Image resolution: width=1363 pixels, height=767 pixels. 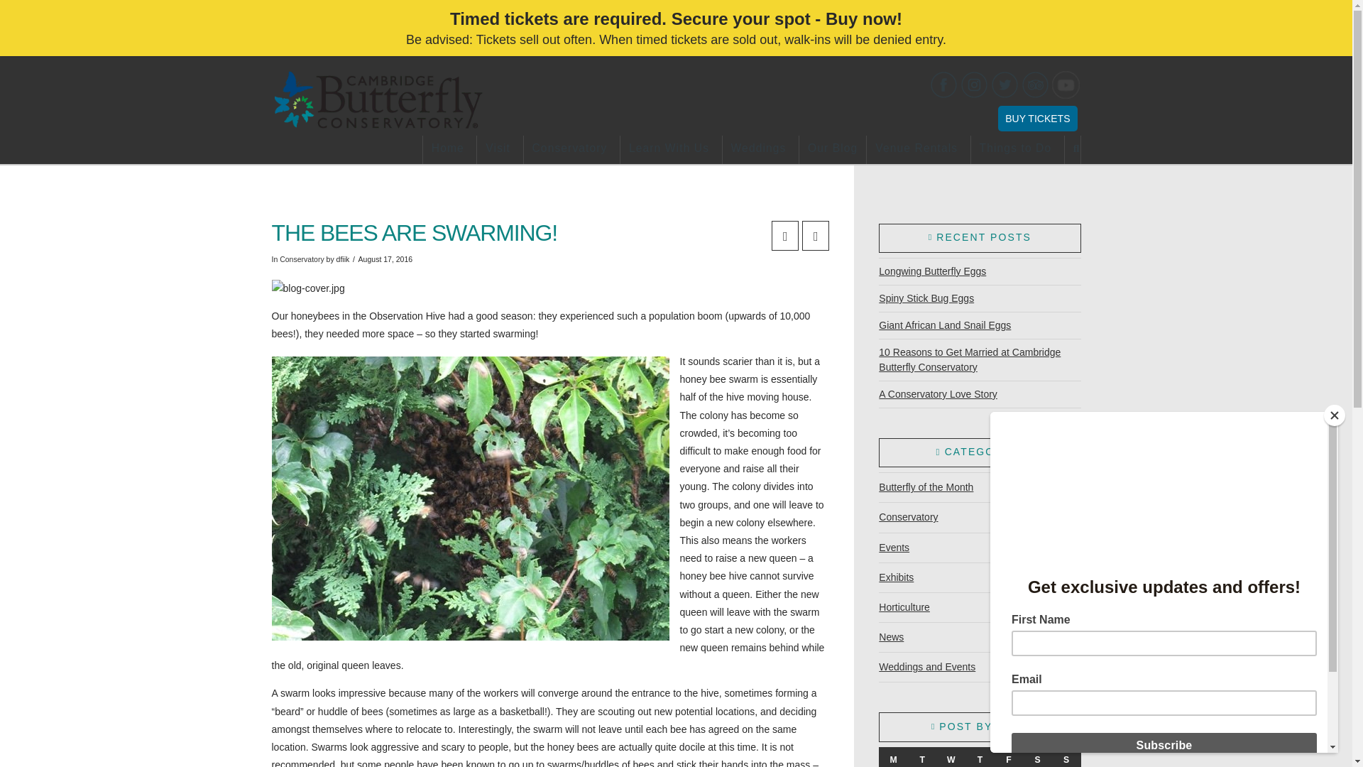 What do you see at coordinates (1036, 118) in the screenshot?
I see `BUY TICKETS` at bounding box center [1036, 118].